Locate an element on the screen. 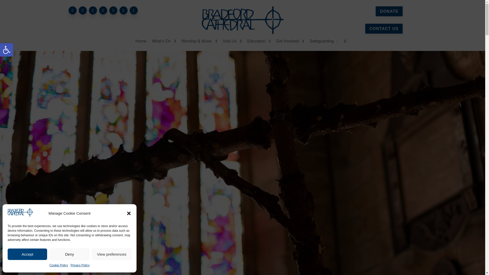  Accessibility Tools is located at coordinates (7, 50).